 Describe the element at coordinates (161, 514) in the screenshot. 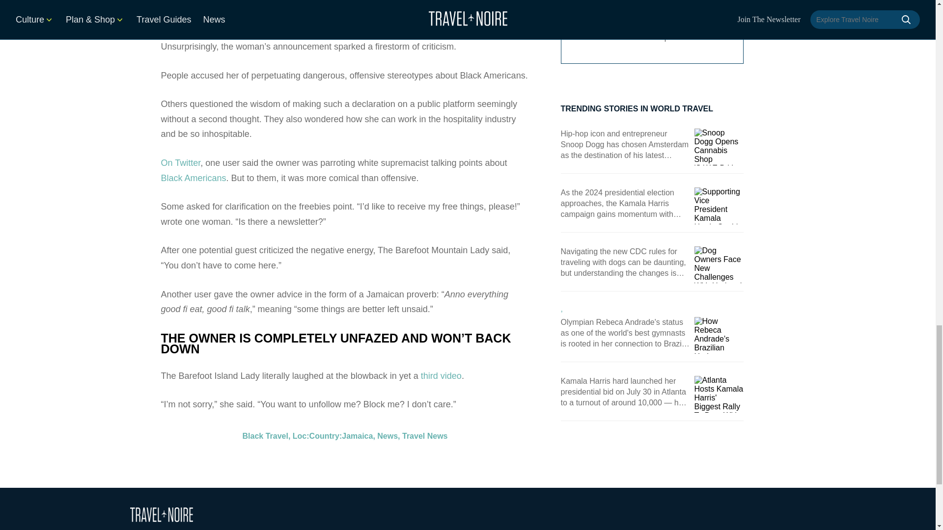

I see `Travel Noire` at that location.